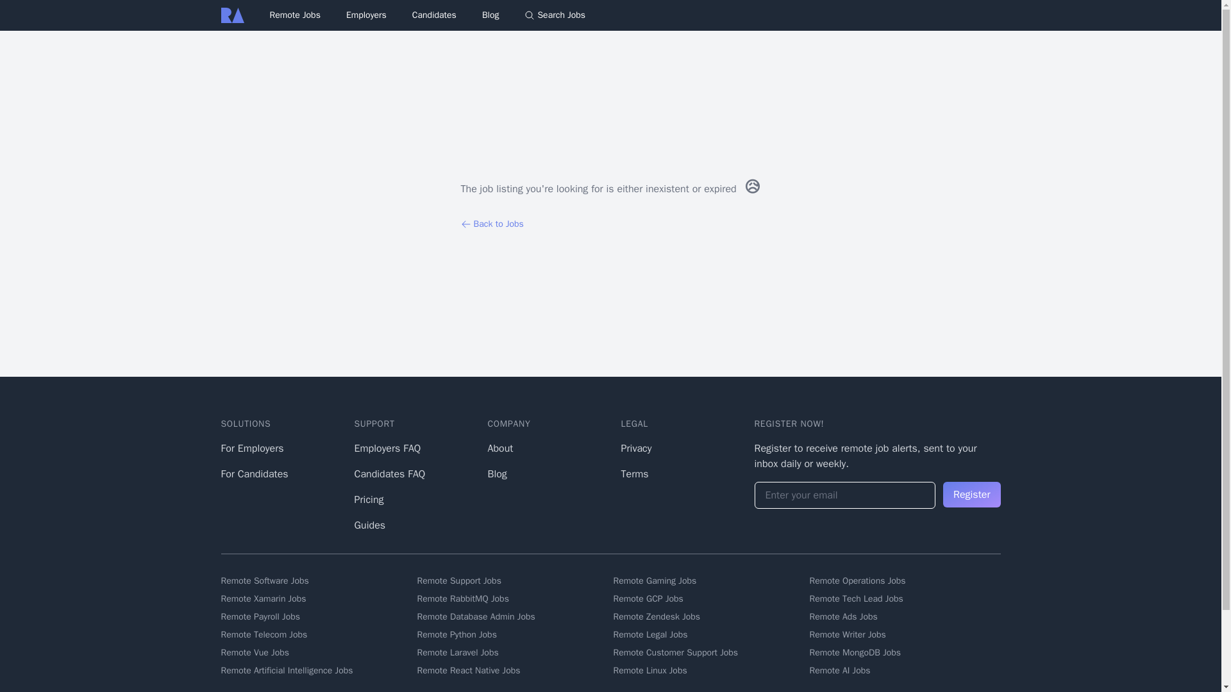 The width and height of the screenshot is (1231, 692). I want to click on Privacy, so click(635, 449).